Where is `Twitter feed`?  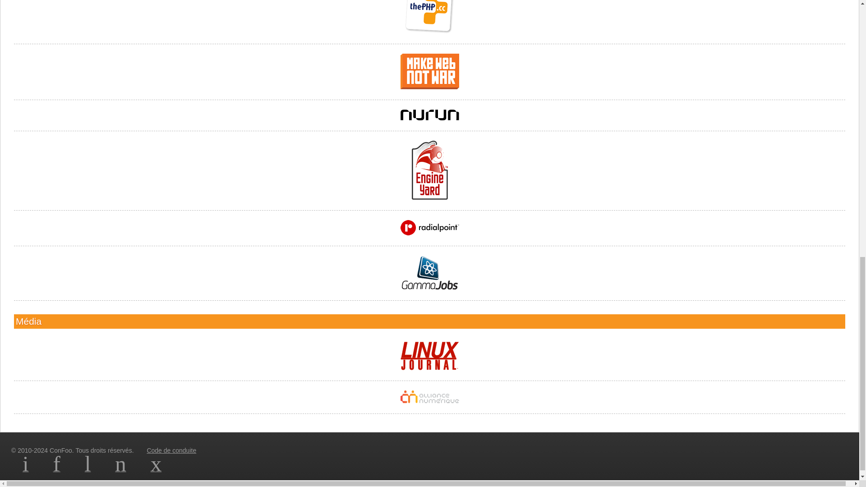
Twitter feed is located at coordinates (88, 469).